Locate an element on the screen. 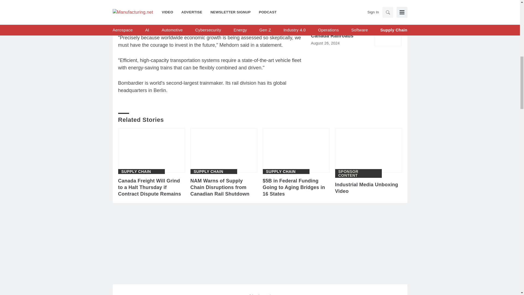 Image resolution: width=524 pixels, height=295 pixels. Supply Chain is located at coordinates (209, 172).